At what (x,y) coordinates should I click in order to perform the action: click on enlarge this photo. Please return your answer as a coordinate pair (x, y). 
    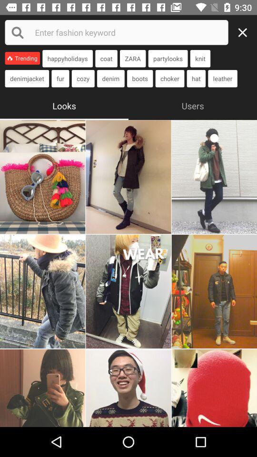
    Looking at the image, I should click on (128, 291).